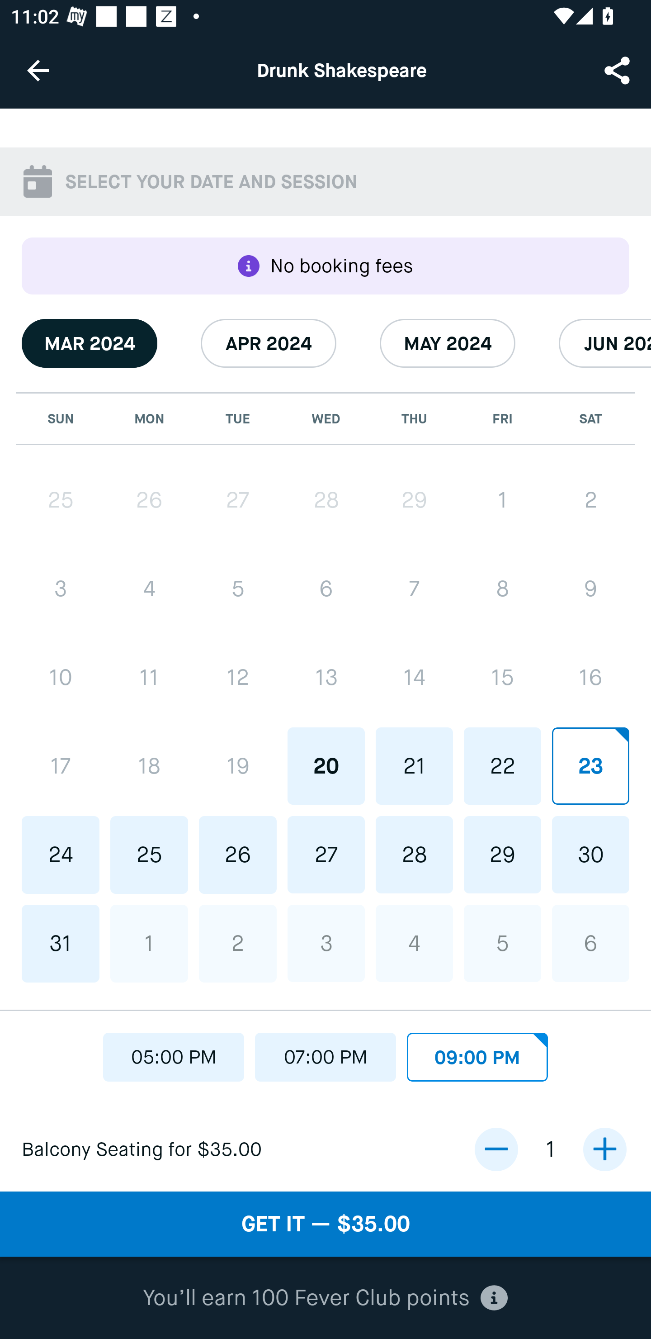 The width and height of the screenshot is (651, 1339). What do you see at coordinates (326, 500) in the screenshot?
I see `28` at bounding box center [326, 500].